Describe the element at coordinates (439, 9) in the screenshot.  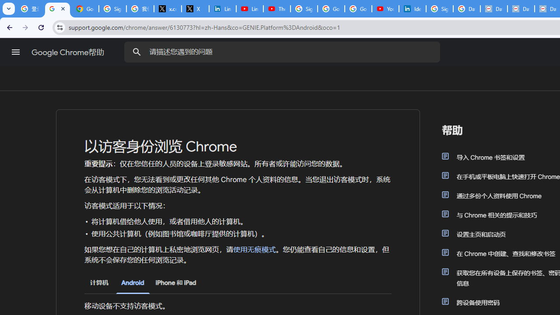
I see `Sign in - Google Accounts` at that location.